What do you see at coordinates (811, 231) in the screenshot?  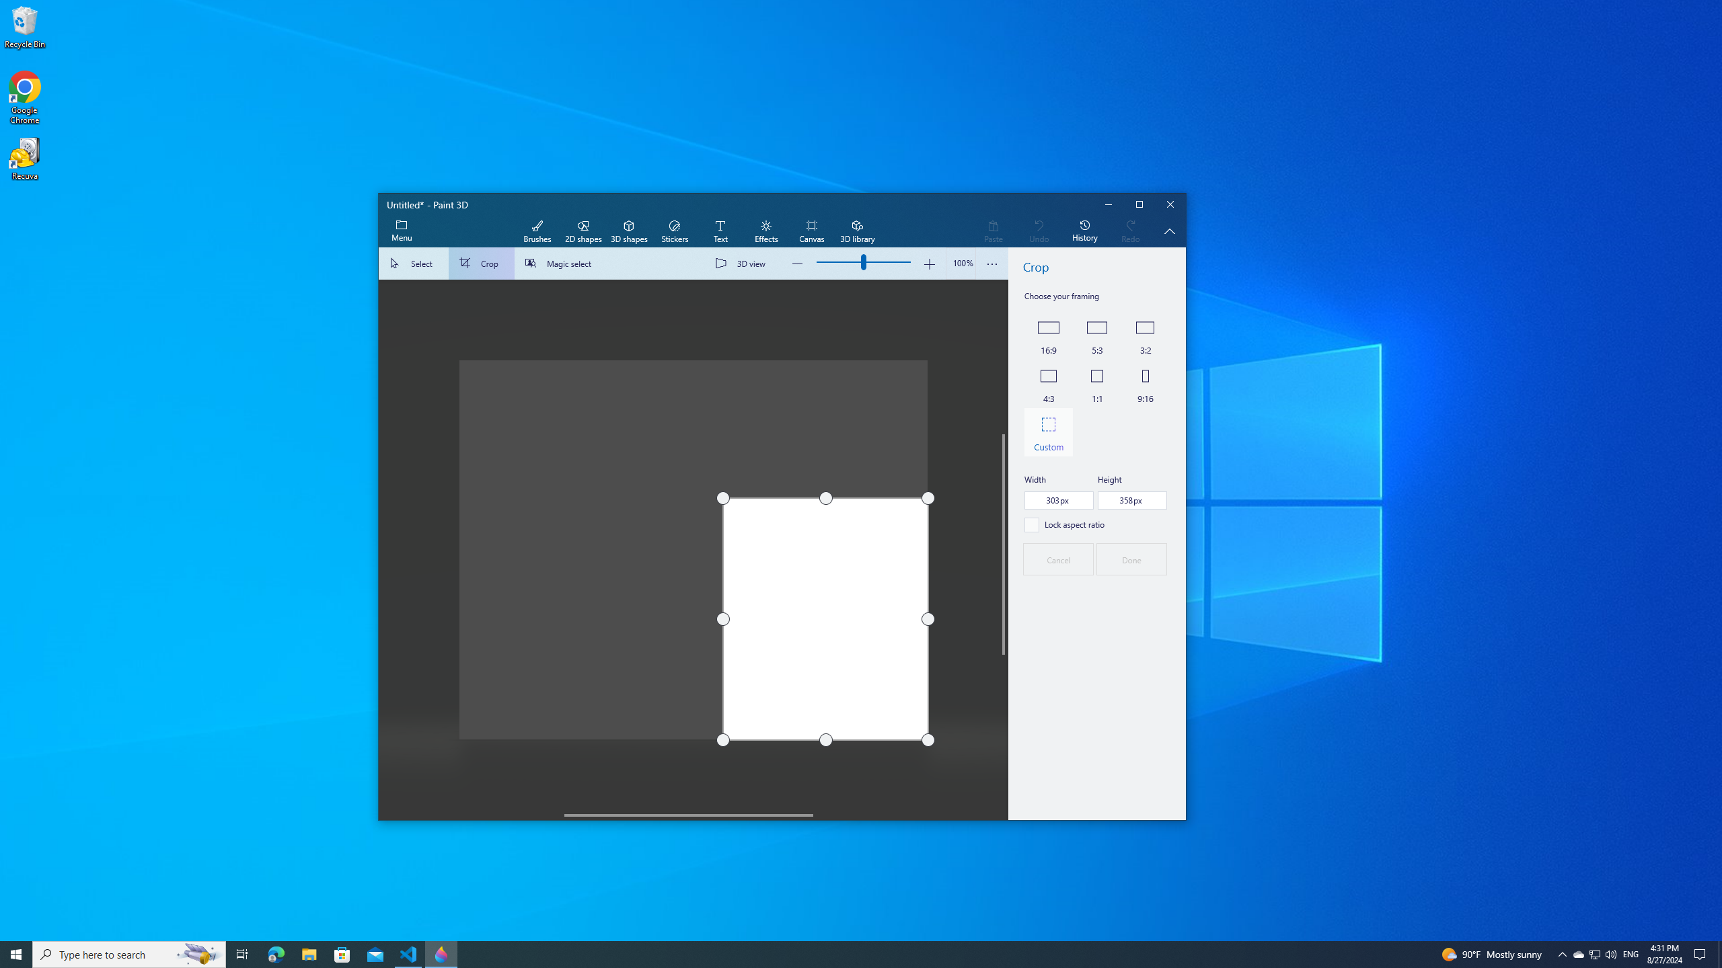 I see `Canvas` at bounding box center [811, 231].